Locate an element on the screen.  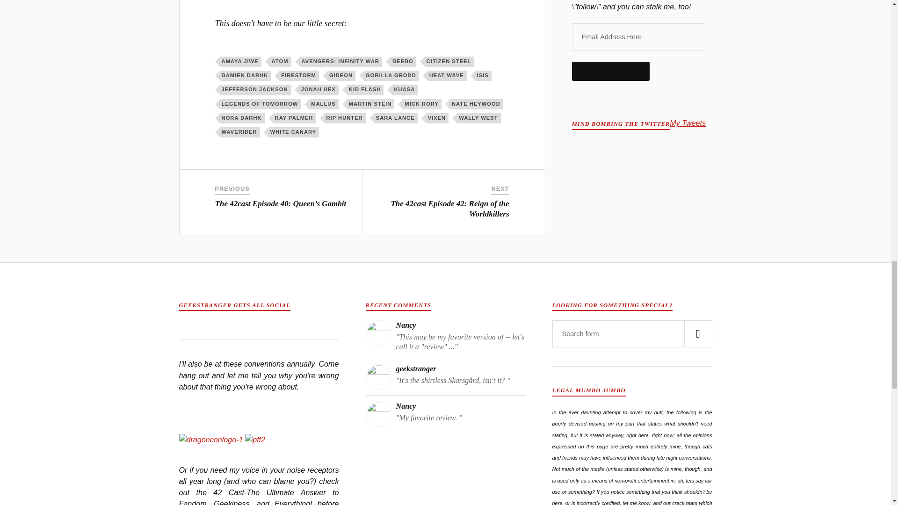
ATOM is located at coordinates (281, 61).